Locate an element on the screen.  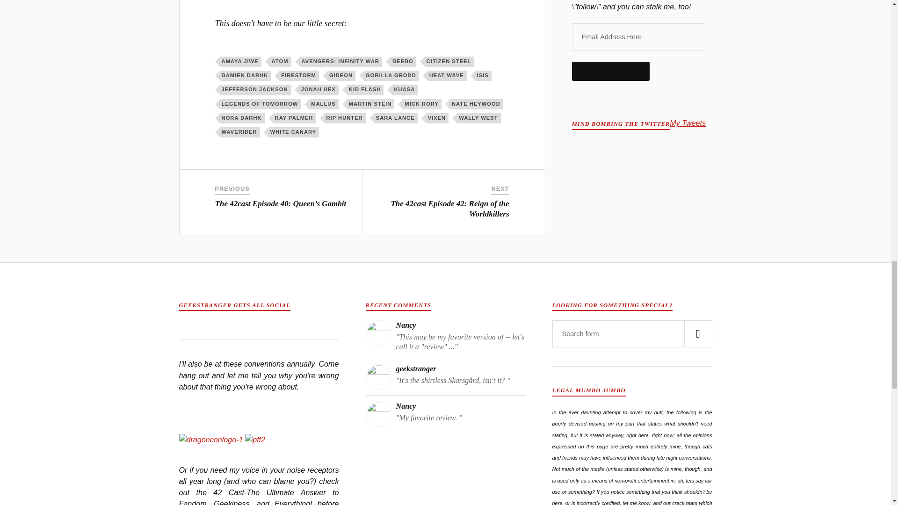
ATOM is located at coordinates (281, 61).